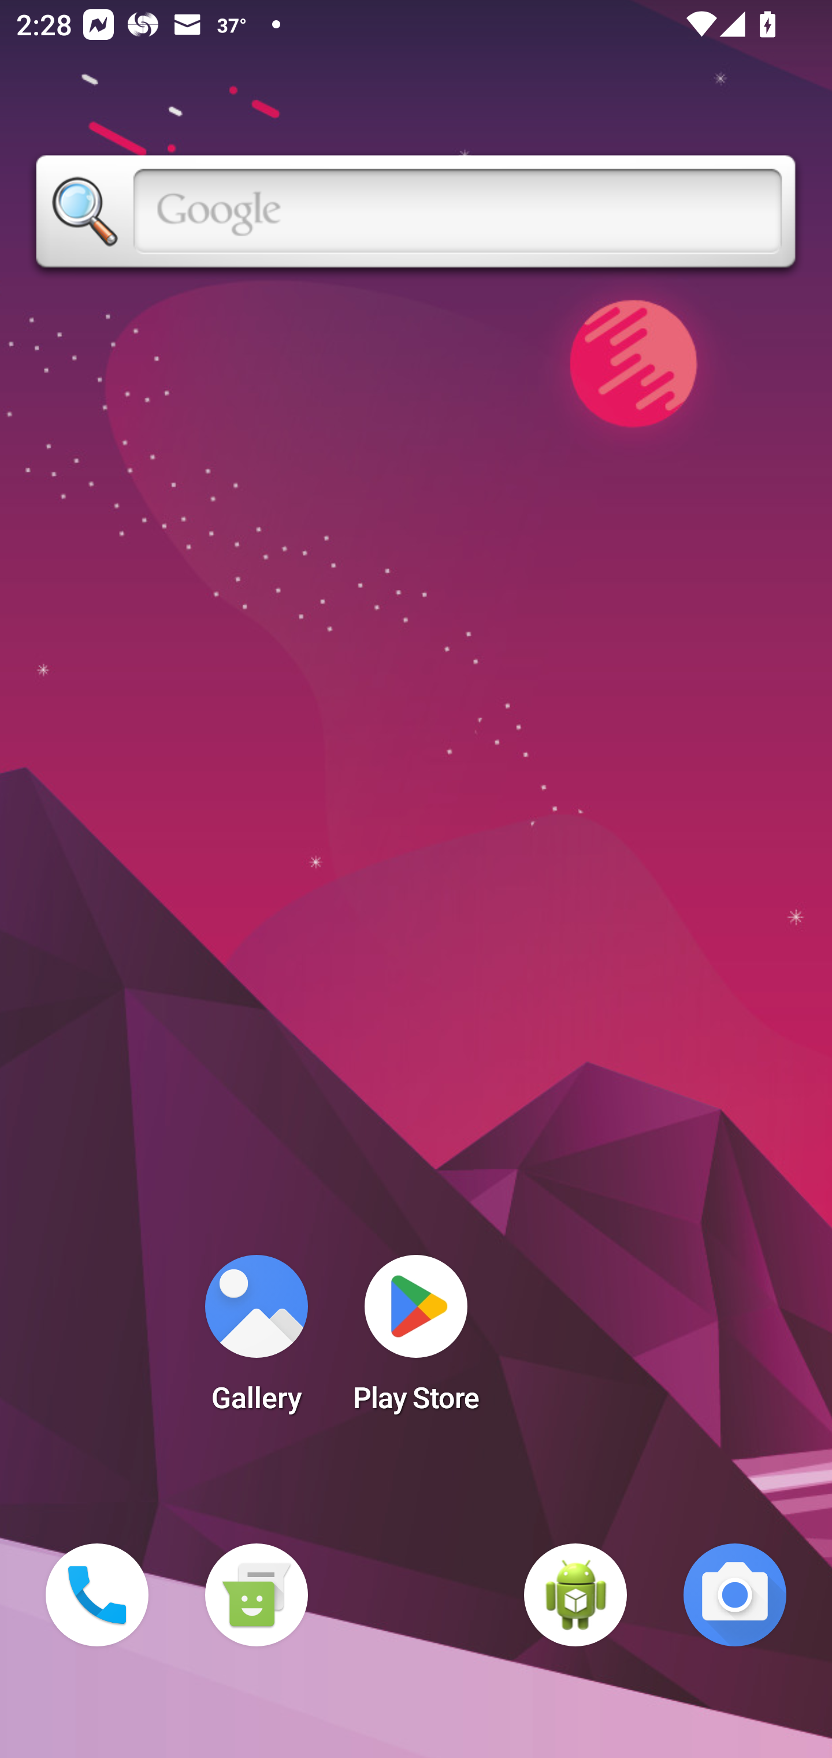 This screenshot has height=1758, width=832. What do you see at coordinates (256, 1595) in the screenshot?
I see `Messaging` at bounding box center [256, 1595].